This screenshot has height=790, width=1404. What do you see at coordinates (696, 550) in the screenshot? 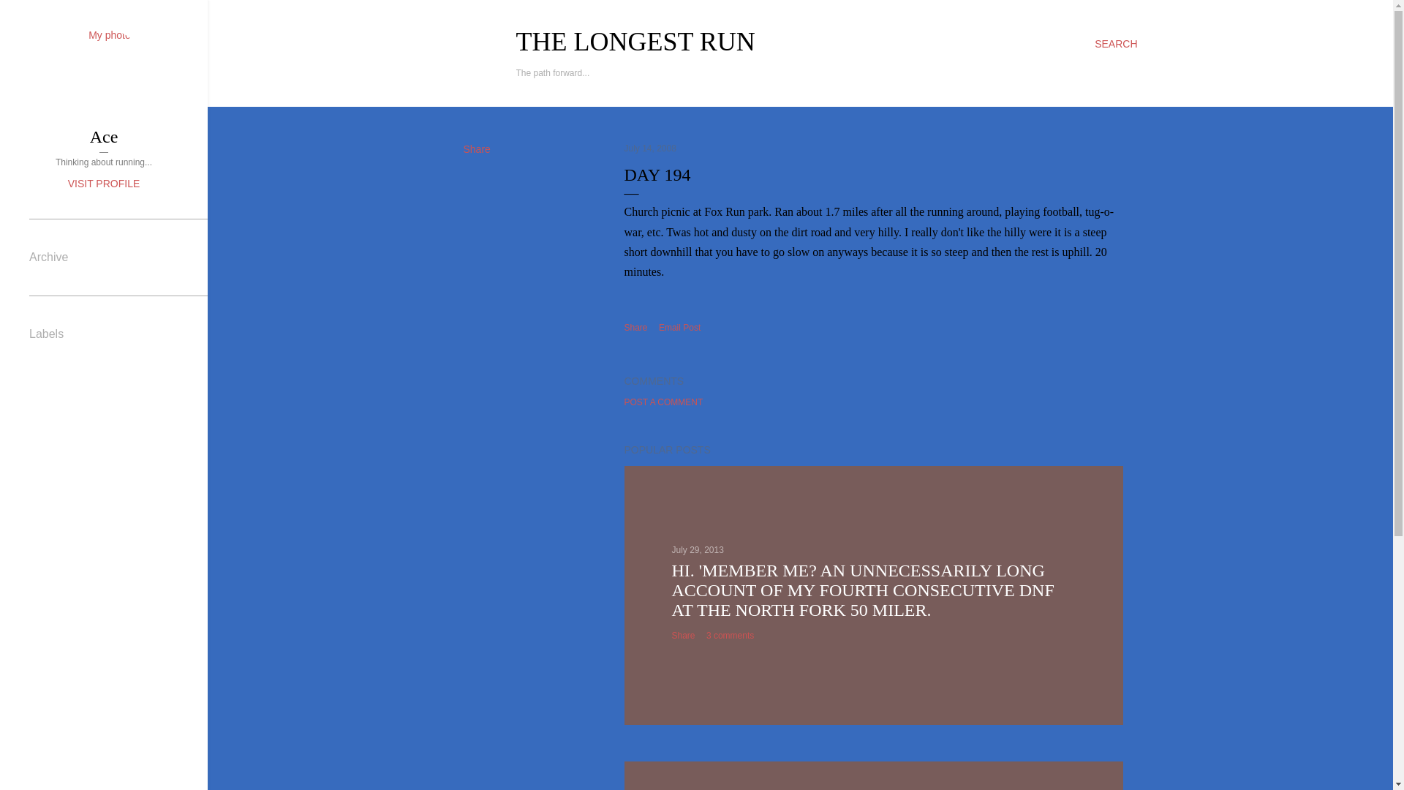
I see `July 29, 2013` at bounding box center [696, 550].